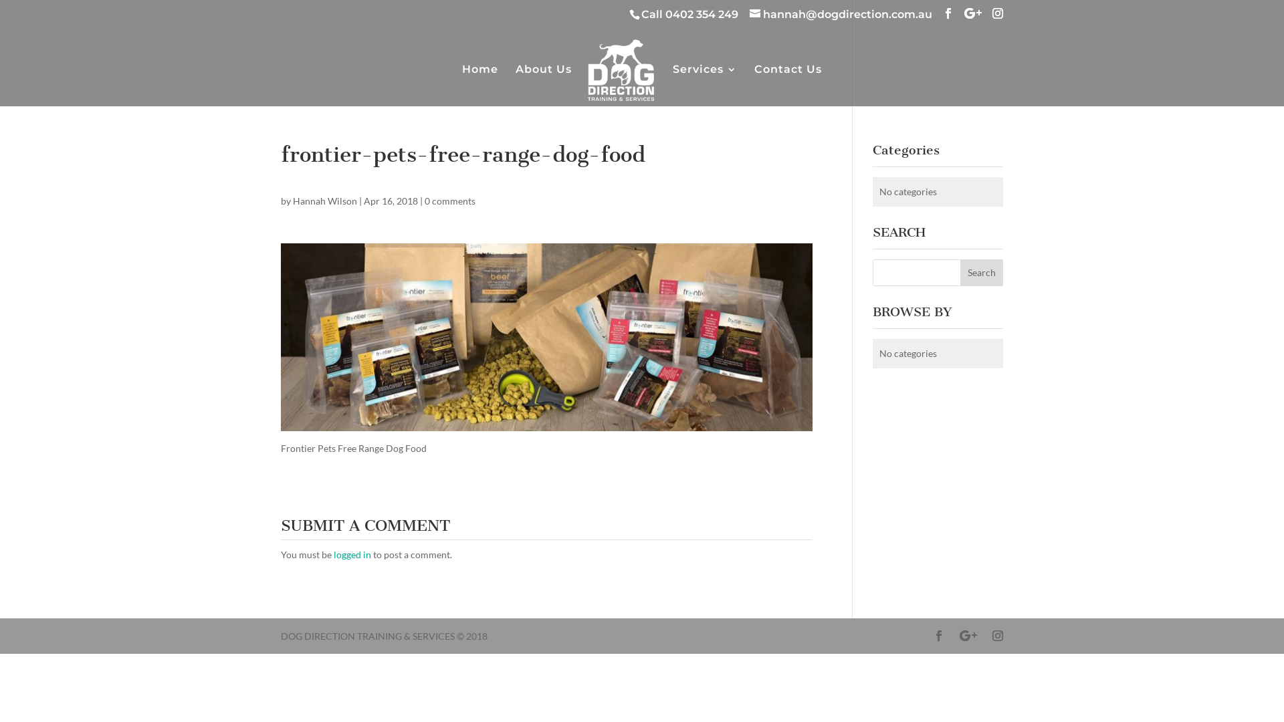 This screenshot has width=1284, height=722. I want to click on Search, so click(982, 273).